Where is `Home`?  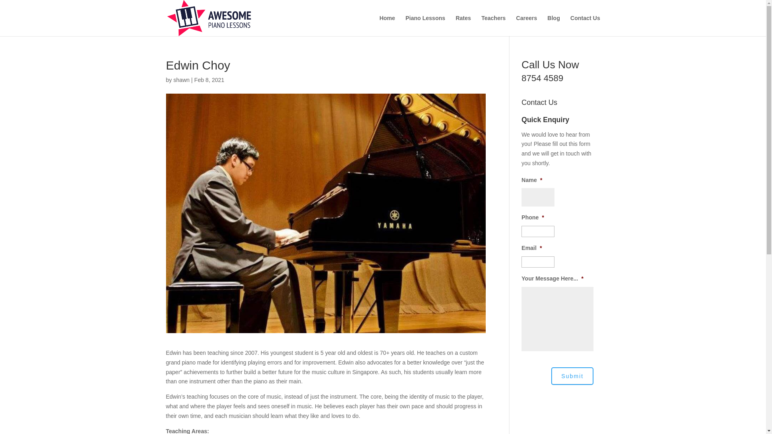 Home is located at coordinates (388, 25).